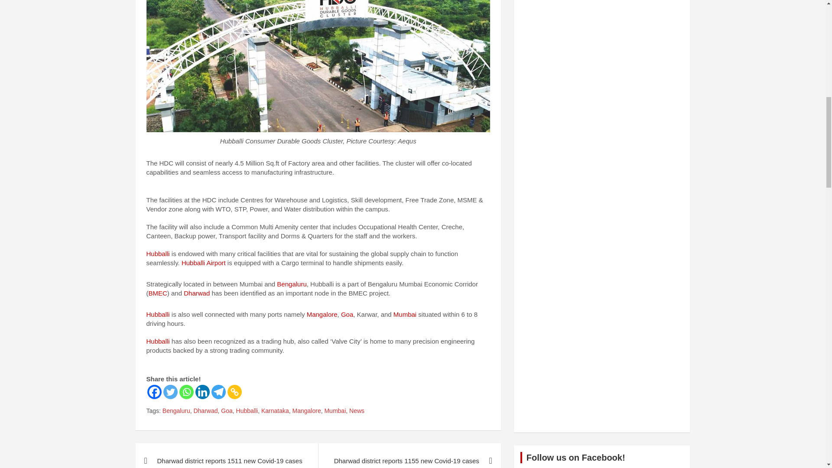  I want to click on Hubballi, so click(158, 253).